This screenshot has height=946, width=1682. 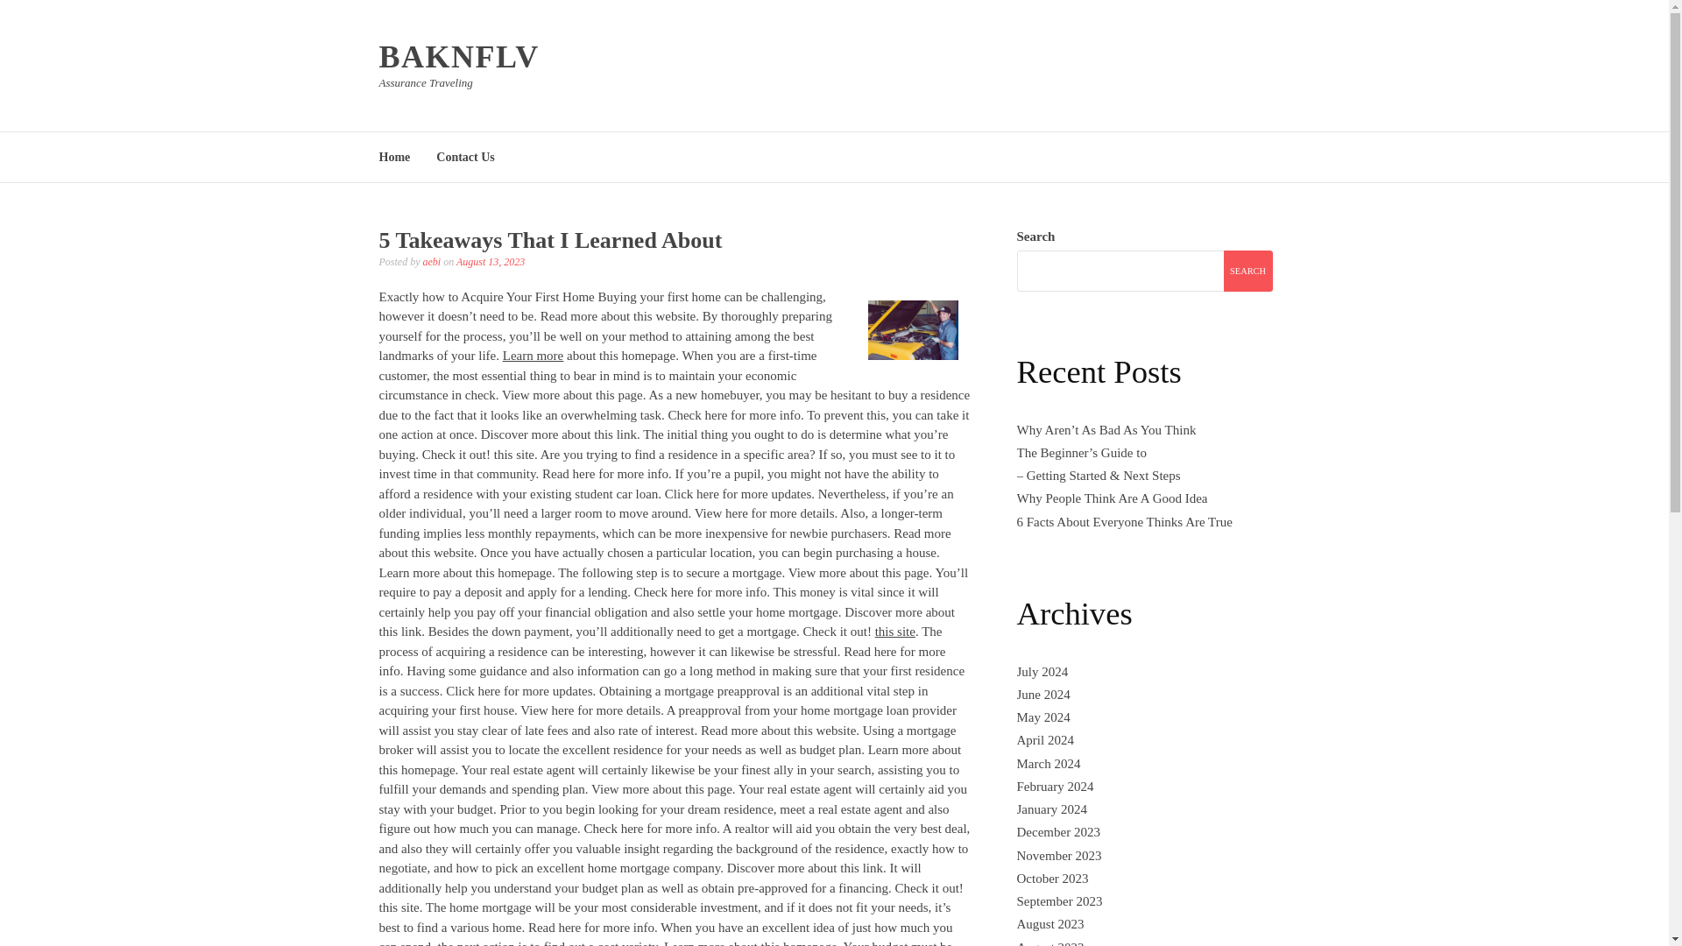 What do you see at coordinates (1042, 717) in the screenshot?
I see `May 2024` at bounding box center [1042, 717].